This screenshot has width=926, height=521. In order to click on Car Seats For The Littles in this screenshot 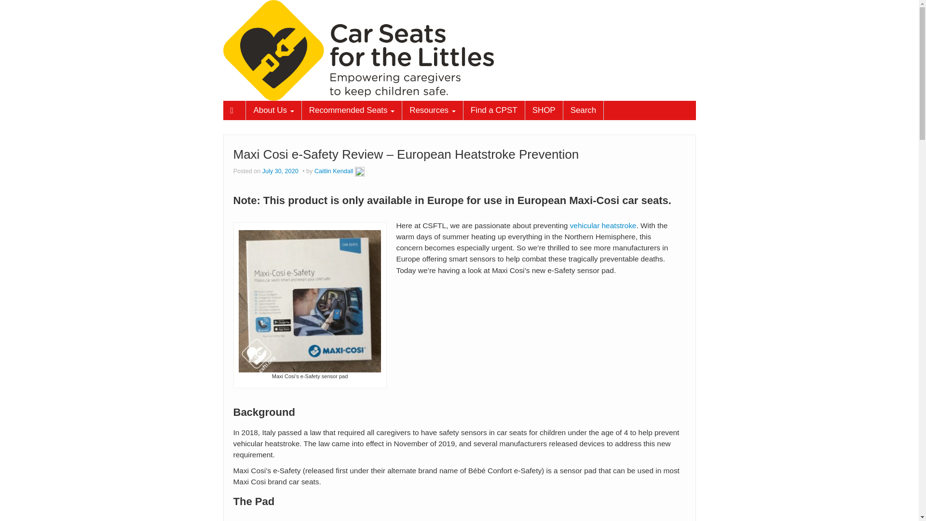, I will do `click(358, 50)`.